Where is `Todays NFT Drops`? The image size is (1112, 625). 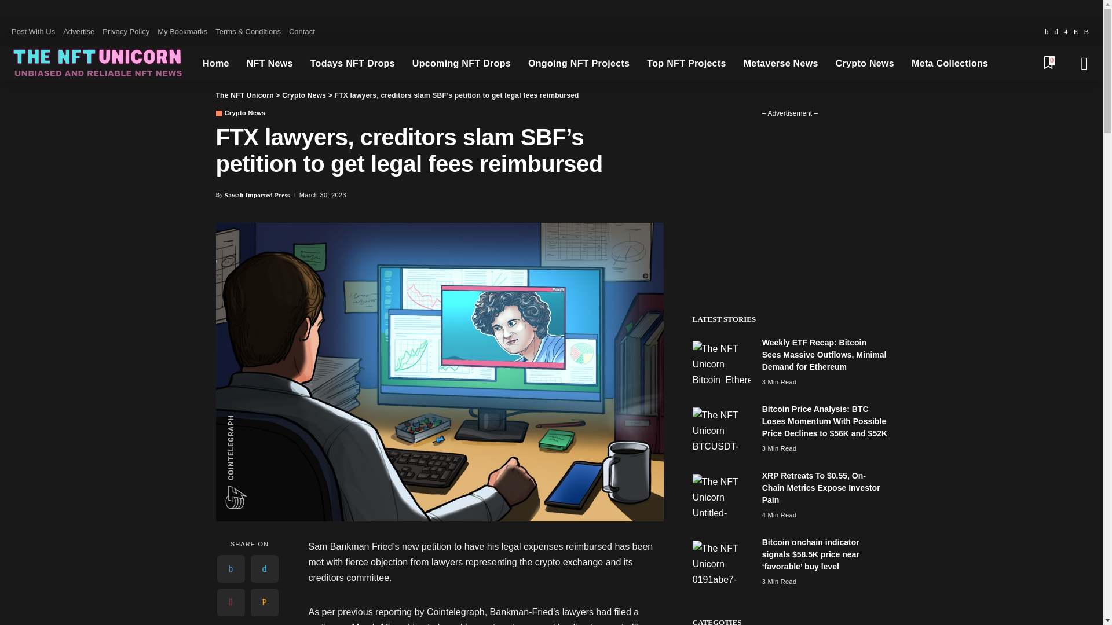
Todays NFT Drops is located at coordinates (352, 64).